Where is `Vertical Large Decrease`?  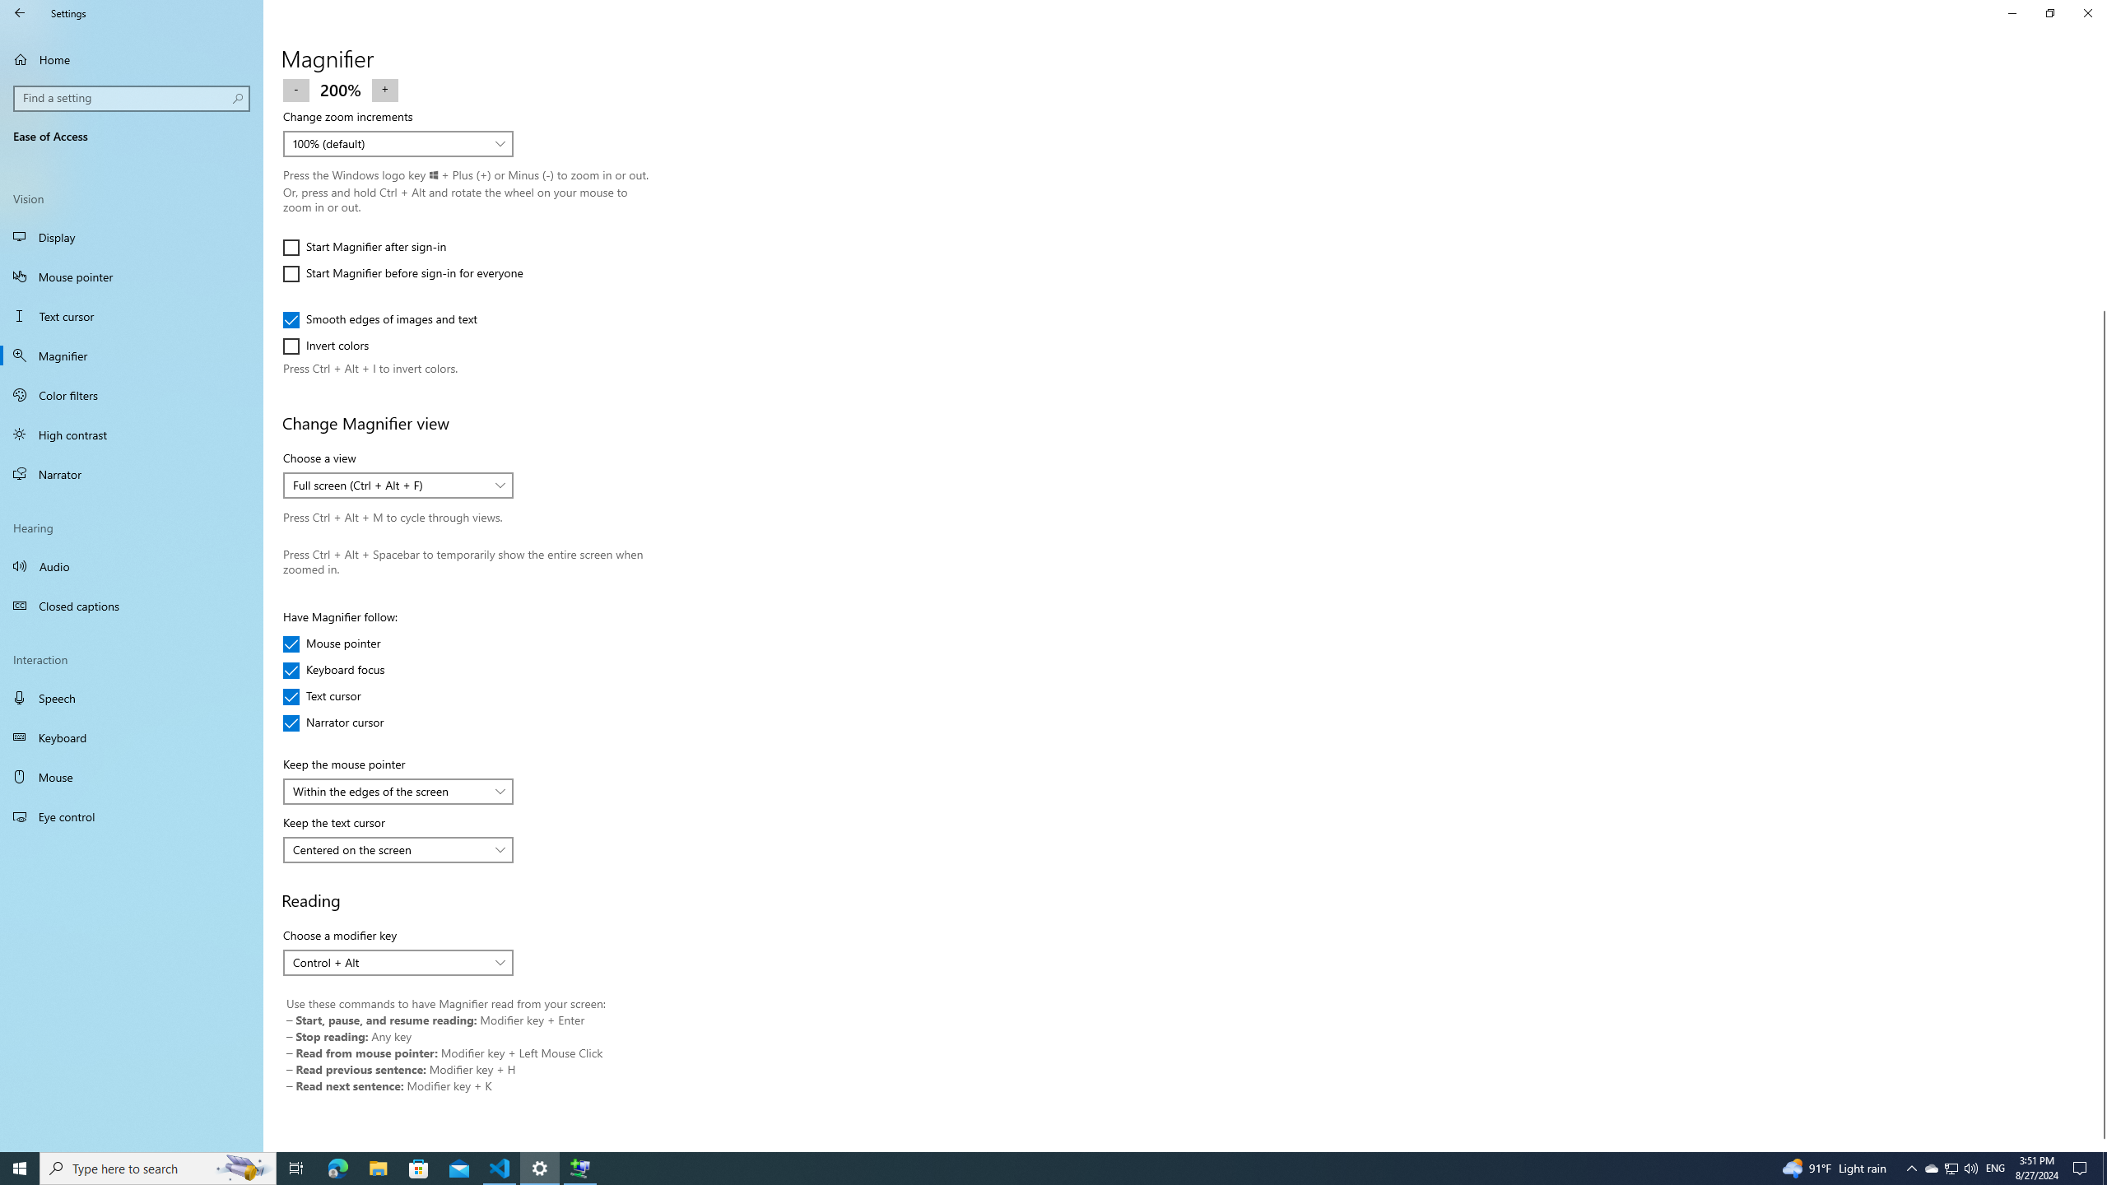 Vertical Large Decrease is located at coordinates (2100, 201).